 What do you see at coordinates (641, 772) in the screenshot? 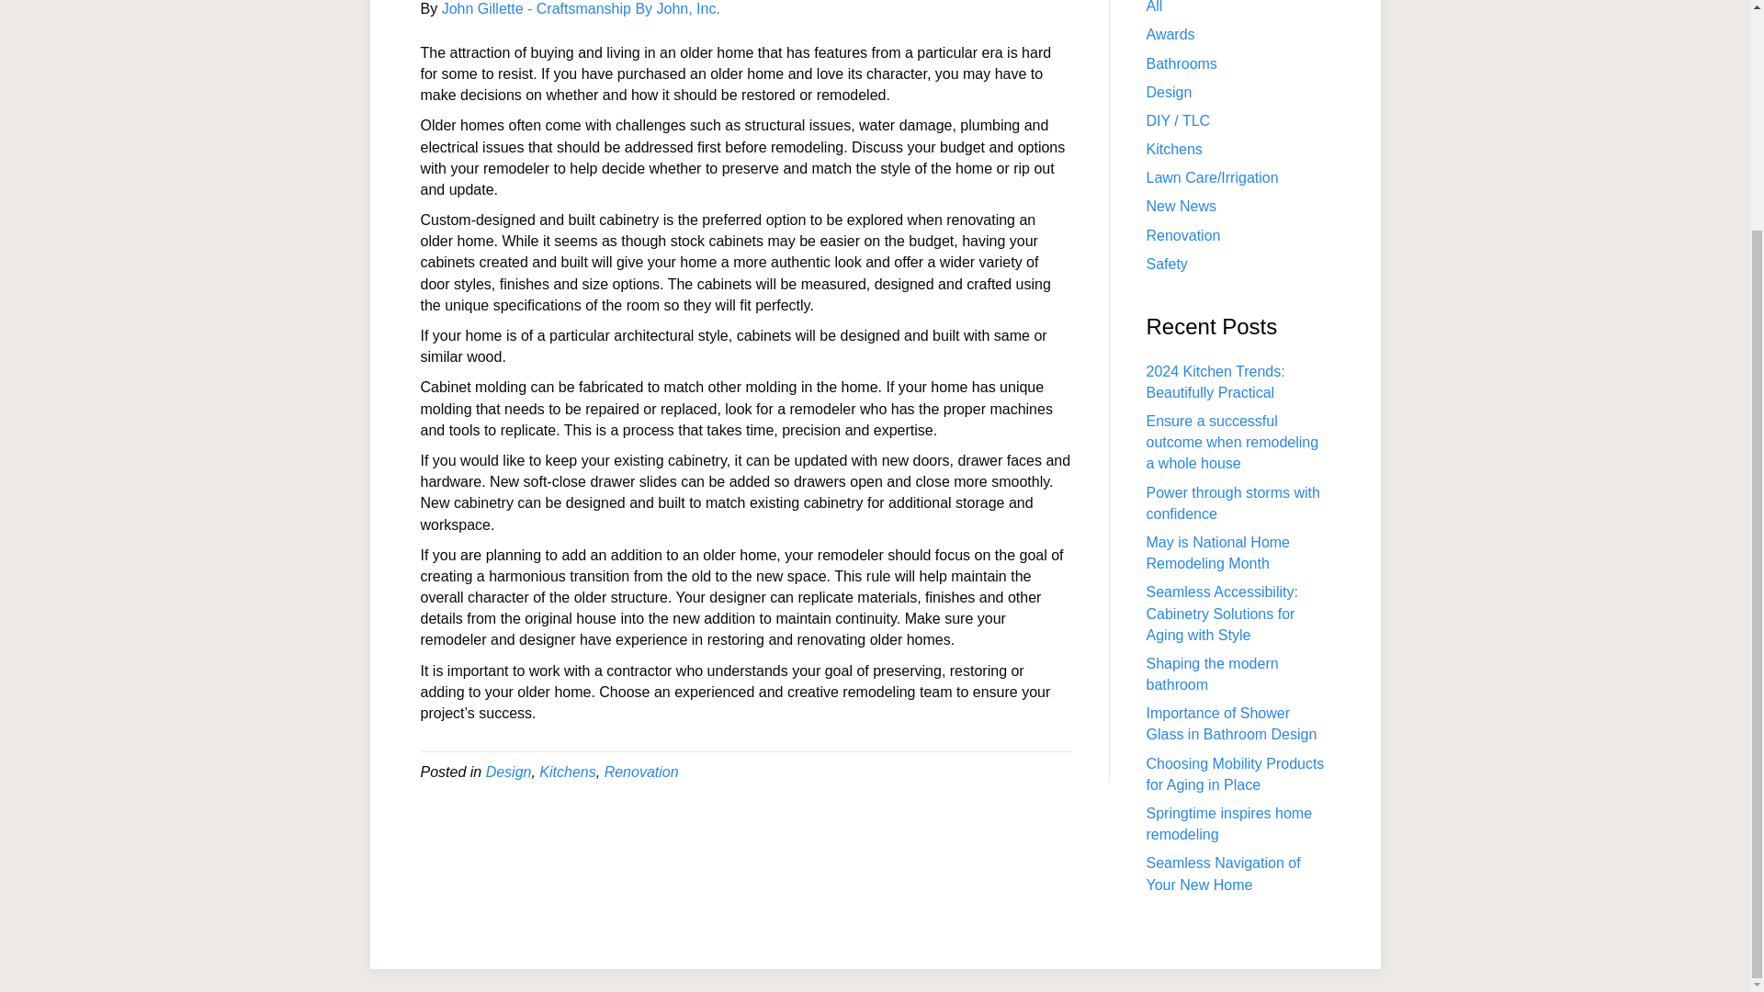
I see `Renovation` at bounding box center [641, 772].